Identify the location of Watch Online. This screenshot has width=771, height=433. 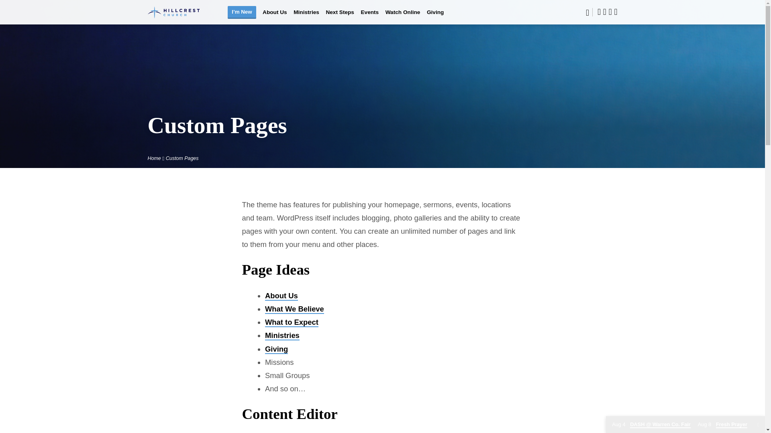
(403, 17).